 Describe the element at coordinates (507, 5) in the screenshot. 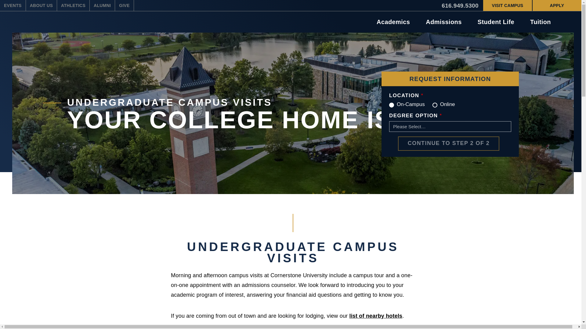

I see `VISIT CAMPUS` at that location.